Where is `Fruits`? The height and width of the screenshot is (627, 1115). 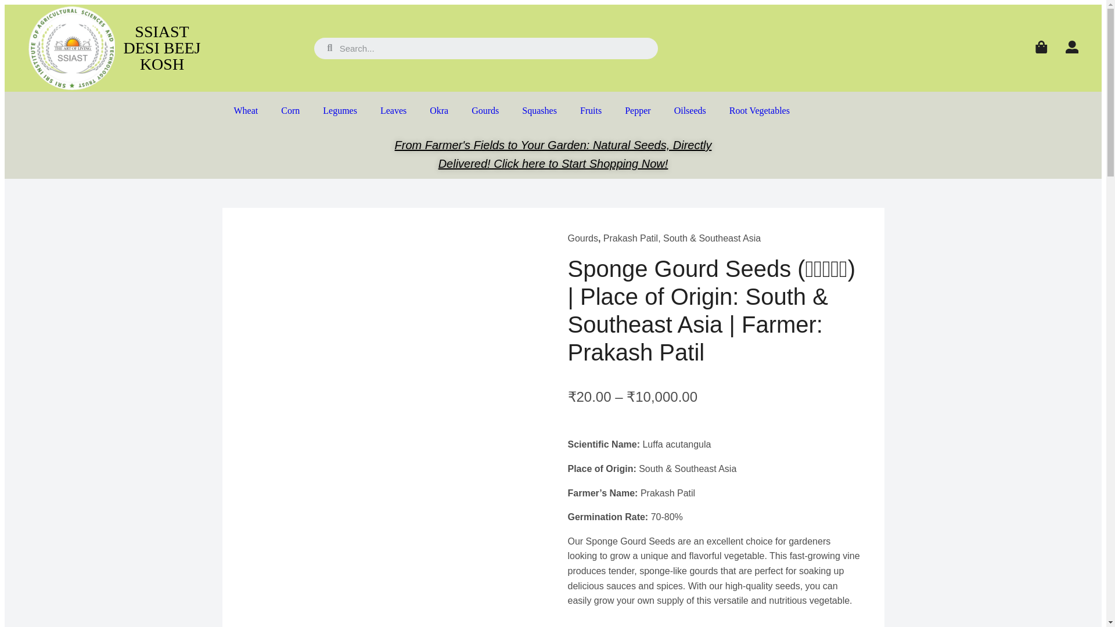
Fruits is located at coordinates (591, 110).